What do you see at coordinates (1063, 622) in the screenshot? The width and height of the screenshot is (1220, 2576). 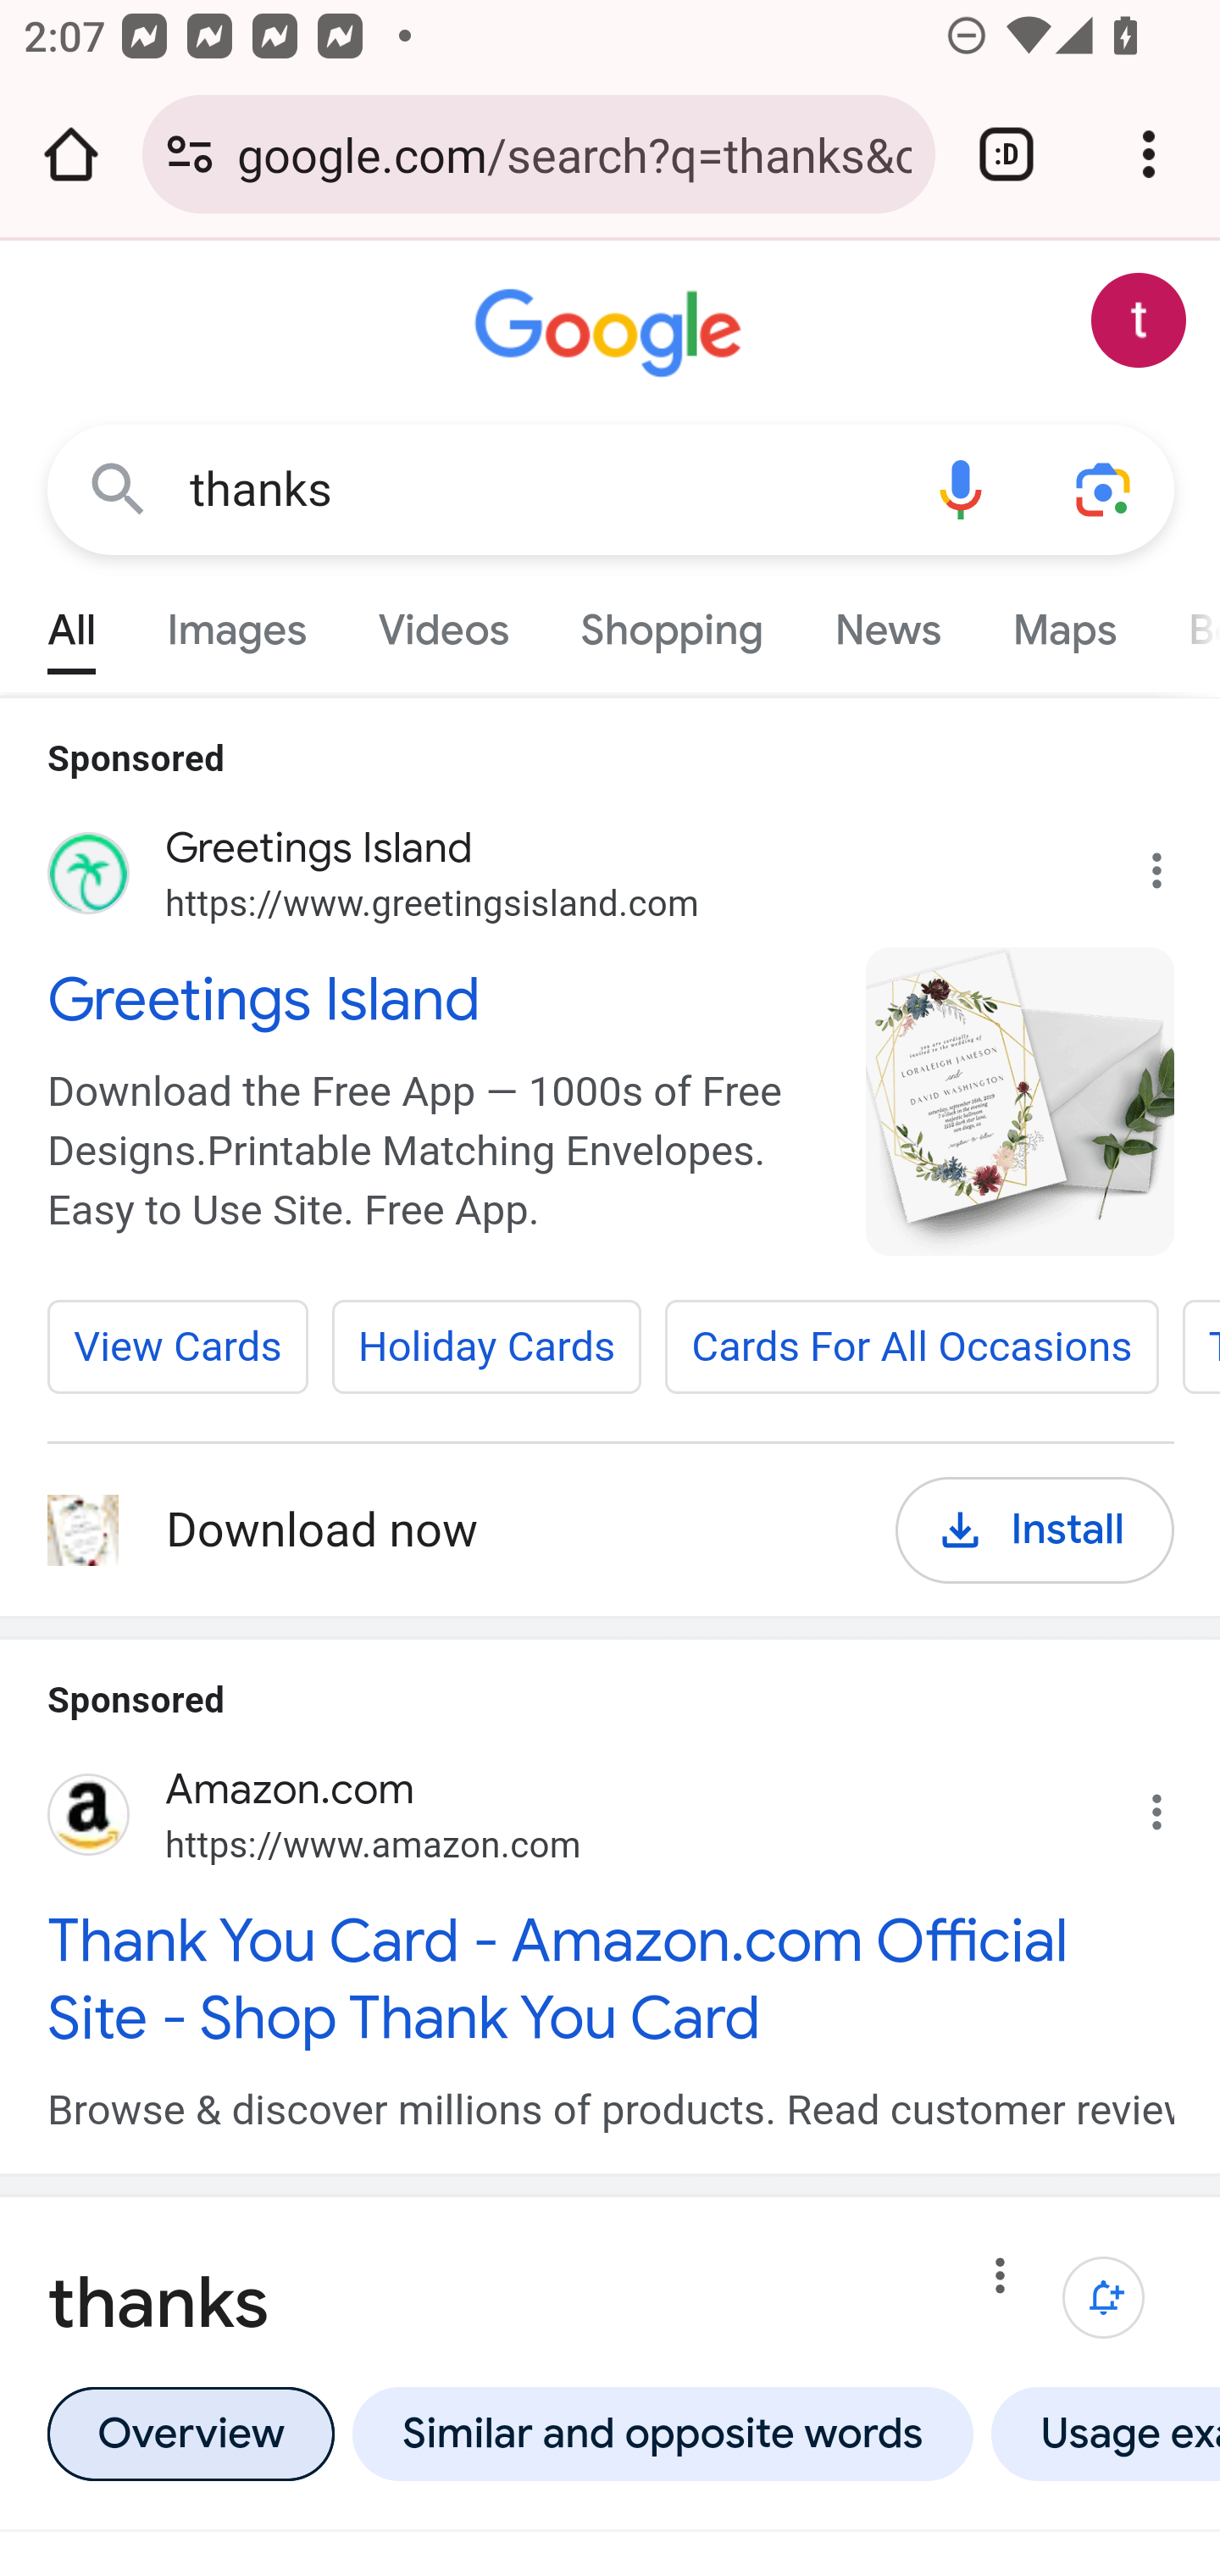 I see `Maps` at bounding box center [1063, 622].